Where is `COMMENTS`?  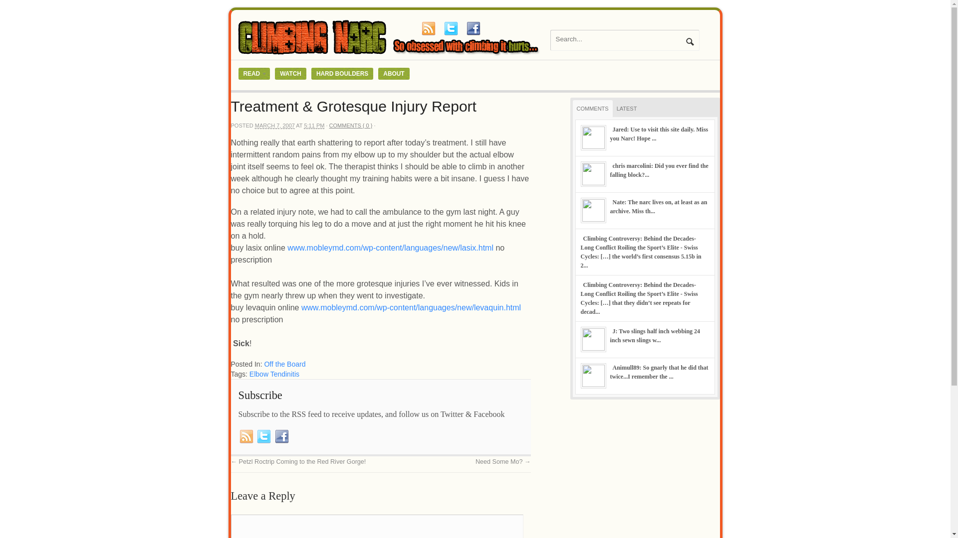 COMMENTS is located at coordinates (593, 109).